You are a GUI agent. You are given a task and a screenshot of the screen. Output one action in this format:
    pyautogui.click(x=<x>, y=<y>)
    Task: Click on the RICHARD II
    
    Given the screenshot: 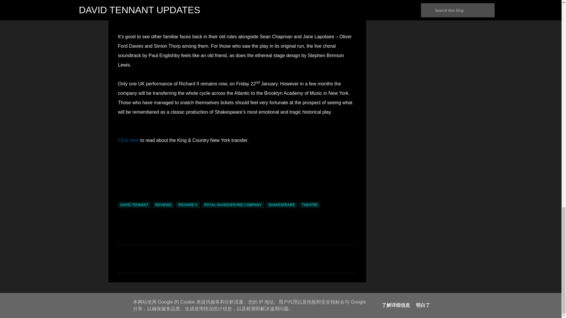 What is the action you would take?
    pyautogui.click(x=188, y=205)
    